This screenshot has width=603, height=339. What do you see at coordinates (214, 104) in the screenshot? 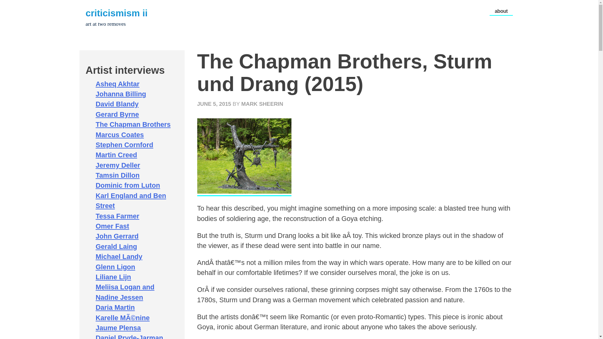
I see `JUNE 5, 2015` at bounding box center [214, 104].